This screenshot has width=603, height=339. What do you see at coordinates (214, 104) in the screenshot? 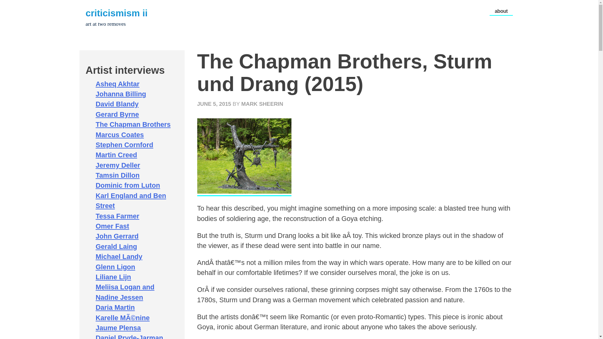
I see `JUNE 5, 2015` at bounding box center [214, 104].